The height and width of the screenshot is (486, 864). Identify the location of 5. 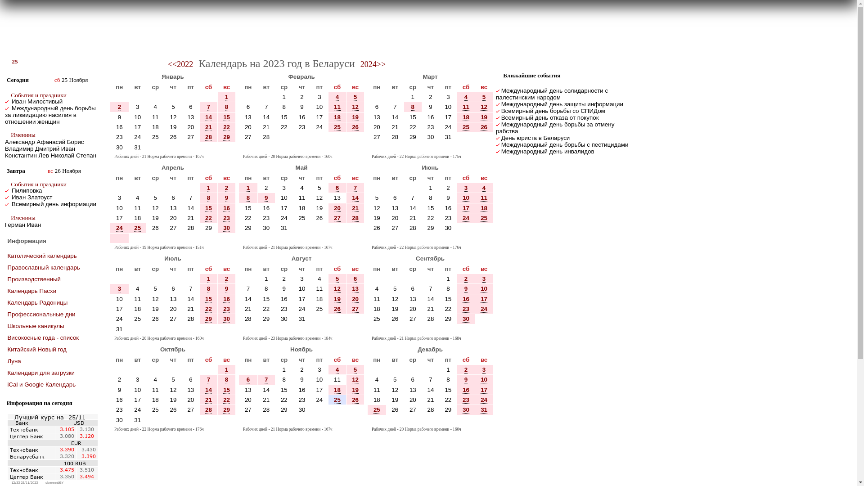
(395, 380).